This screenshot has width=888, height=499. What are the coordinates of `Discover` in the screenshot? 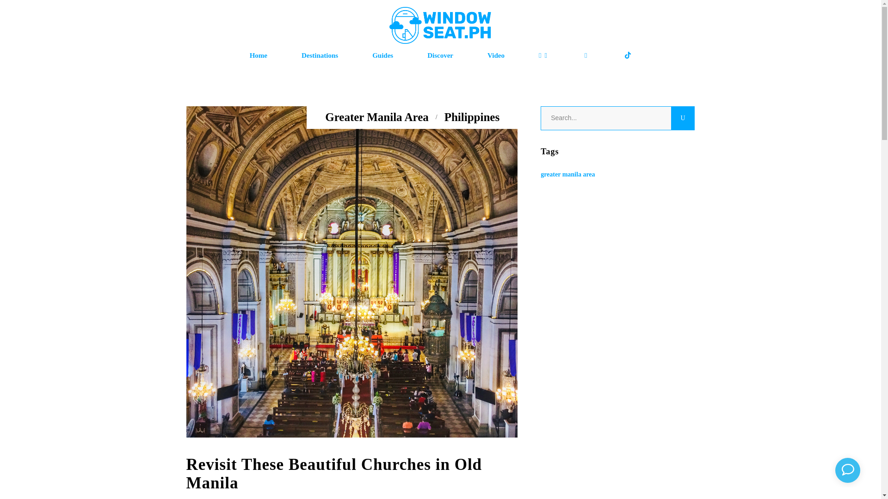 It's located at (440, 55).